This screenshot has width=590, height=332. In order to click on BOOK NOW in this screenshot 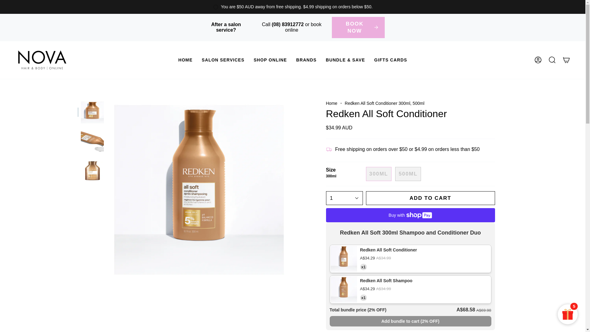, I will do `click(358, 28)`.